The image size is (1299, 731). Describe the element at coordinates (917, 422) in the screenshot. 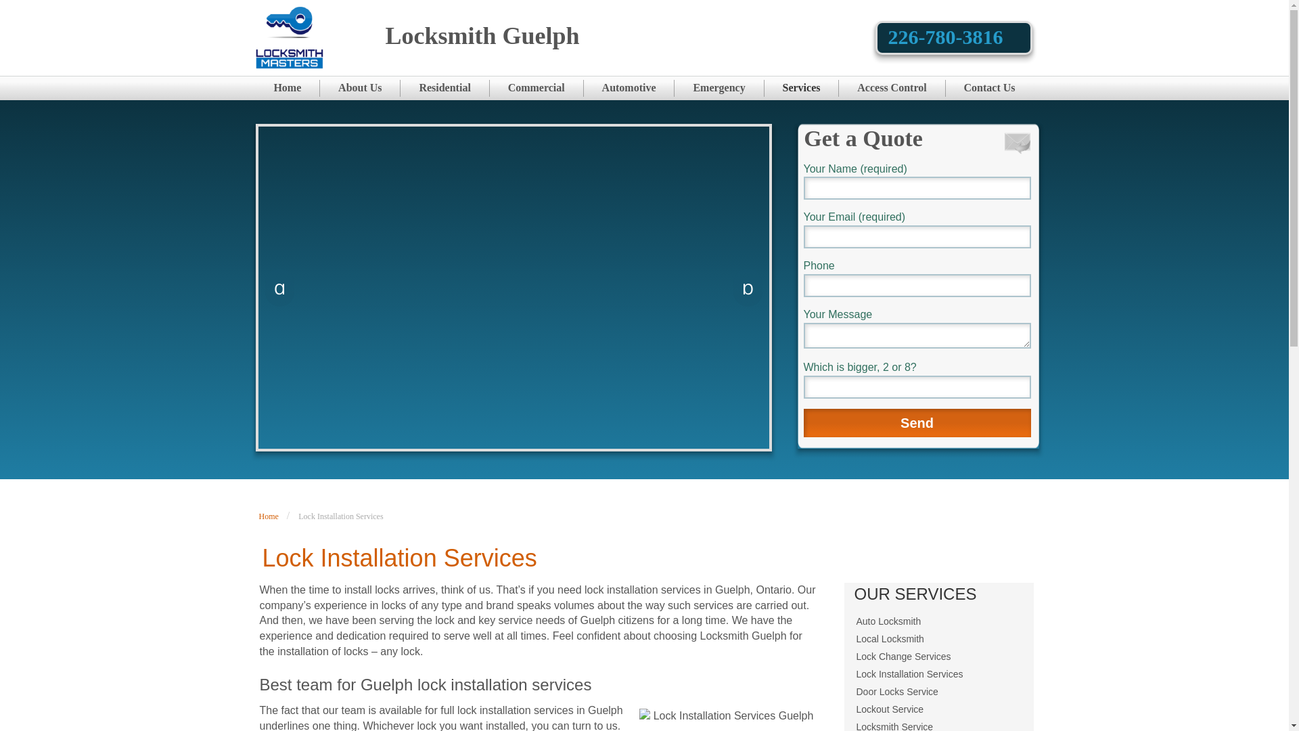

I see `Send` at that location.